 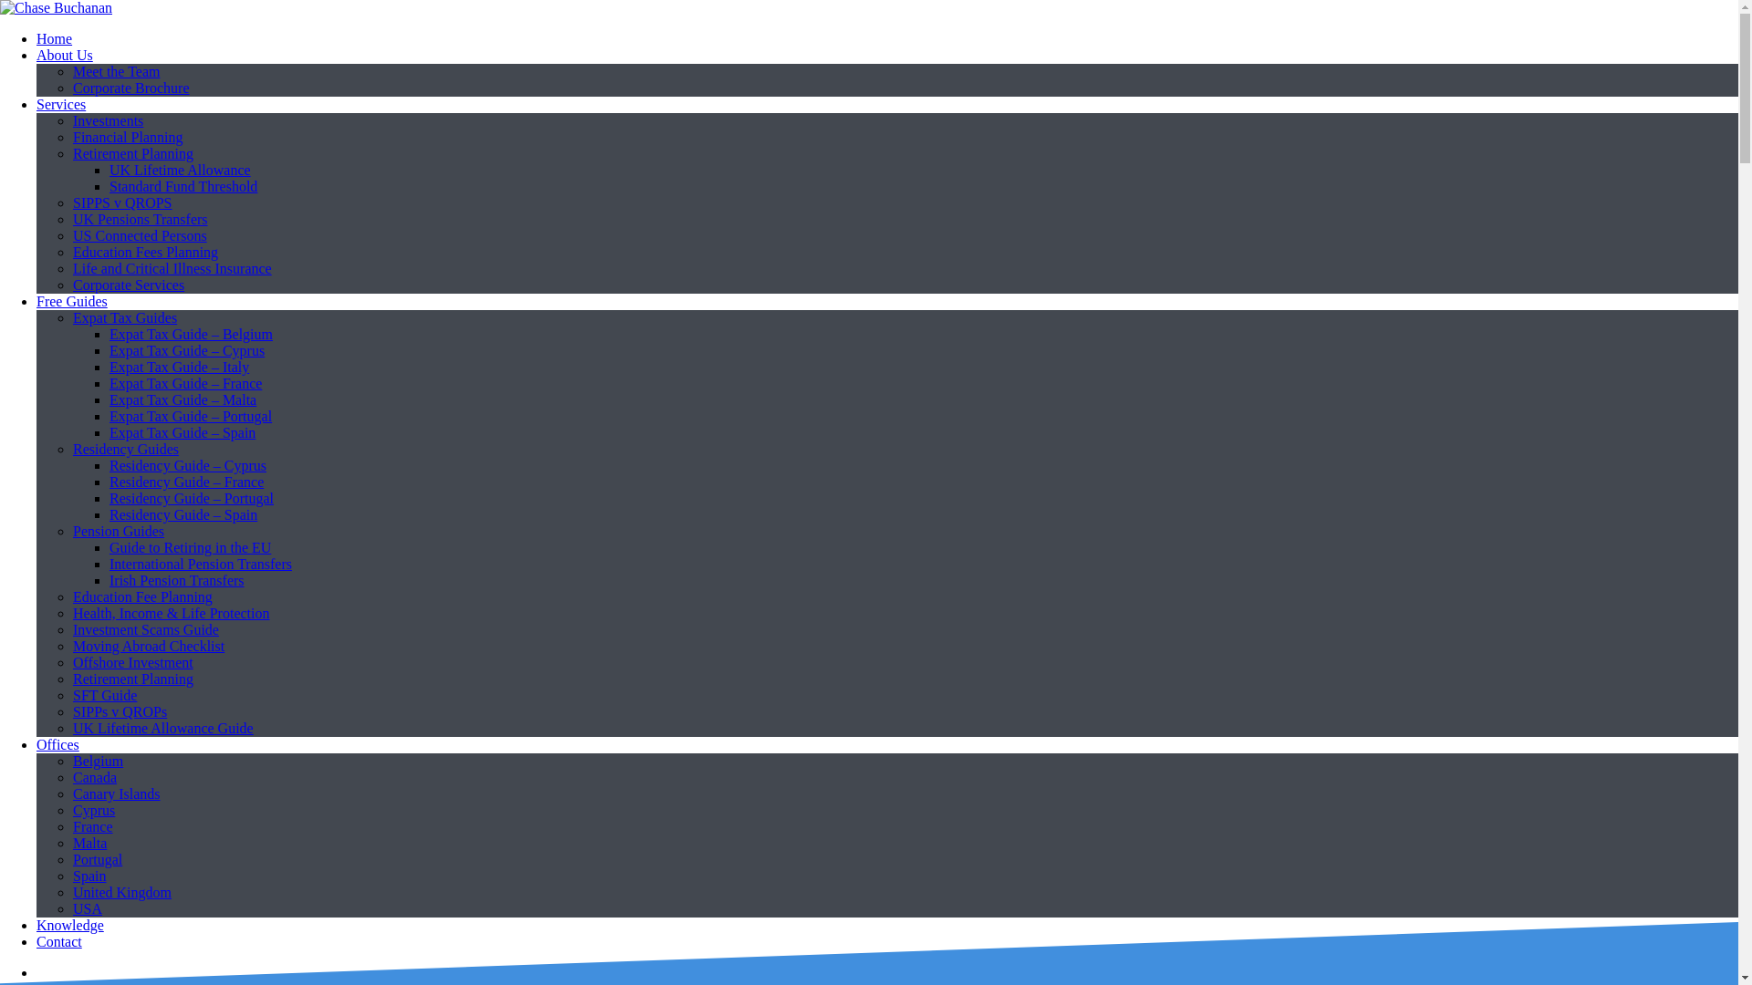 I want to click on Investments, so click(x=108, y=120).